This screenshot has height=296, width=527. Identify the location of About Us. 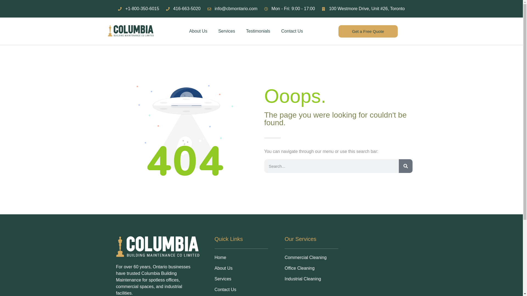
(241, 268).